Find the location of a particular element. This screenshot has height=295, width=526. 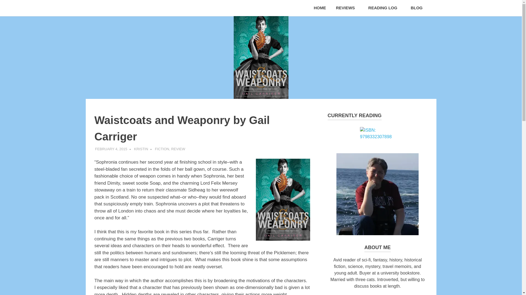

BLOG is located at coordinates (416, 8).